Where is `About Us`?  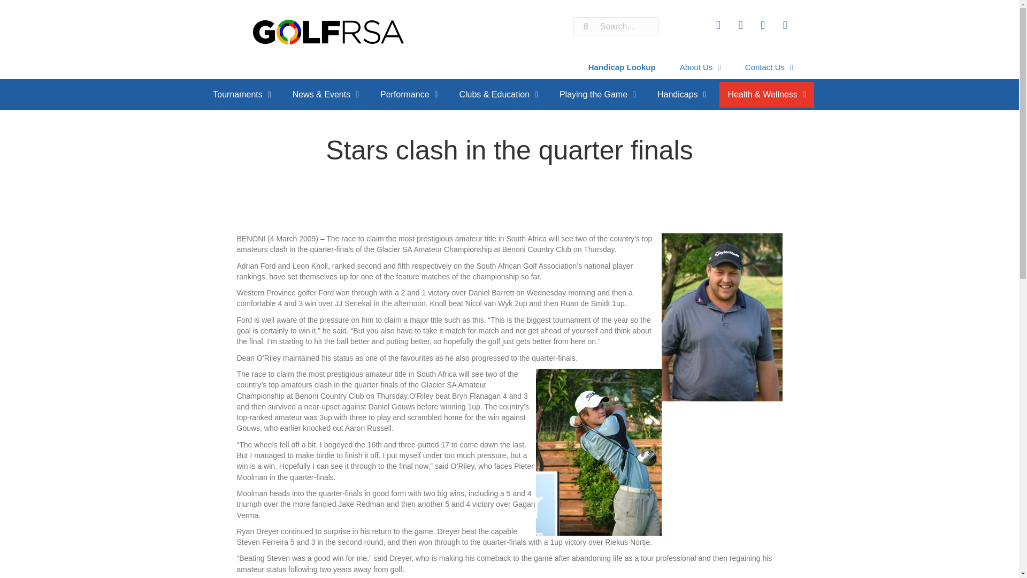 About Us is located at coordinates (700, 67).